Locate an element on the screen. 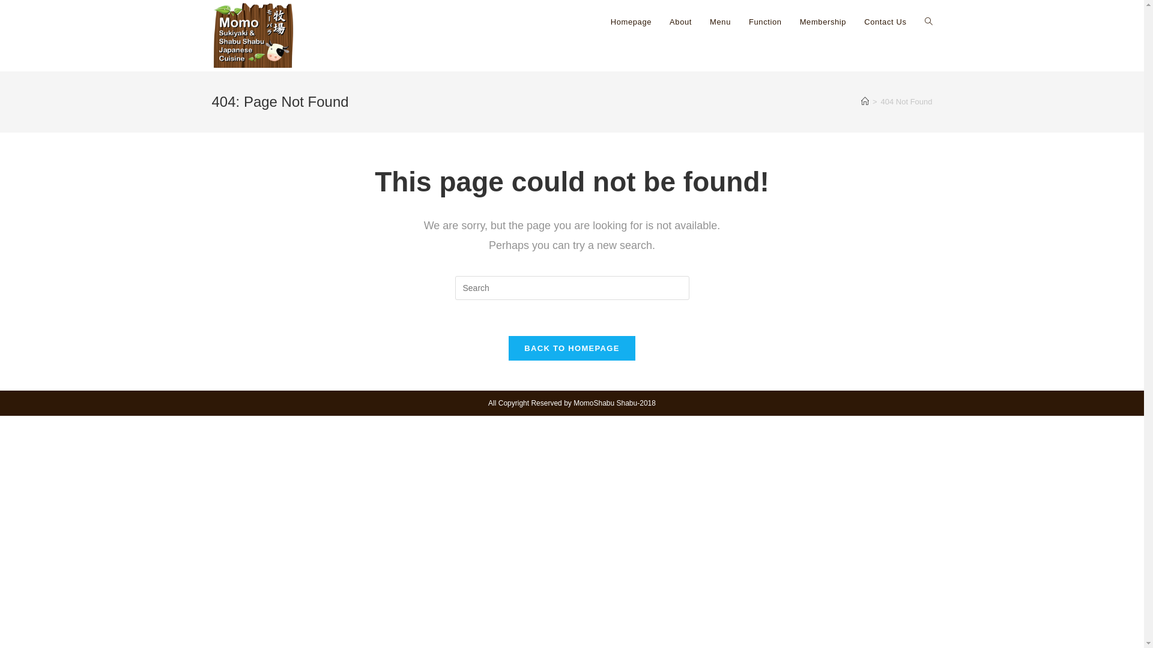 This screenshot has width=1153, height=648. BACK TO HOMEPAGE is located at coordinates (572, 348).